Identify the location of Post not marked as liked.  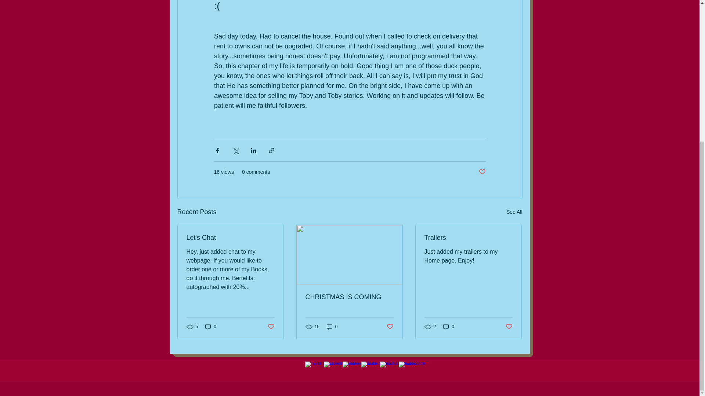
(270, 327).